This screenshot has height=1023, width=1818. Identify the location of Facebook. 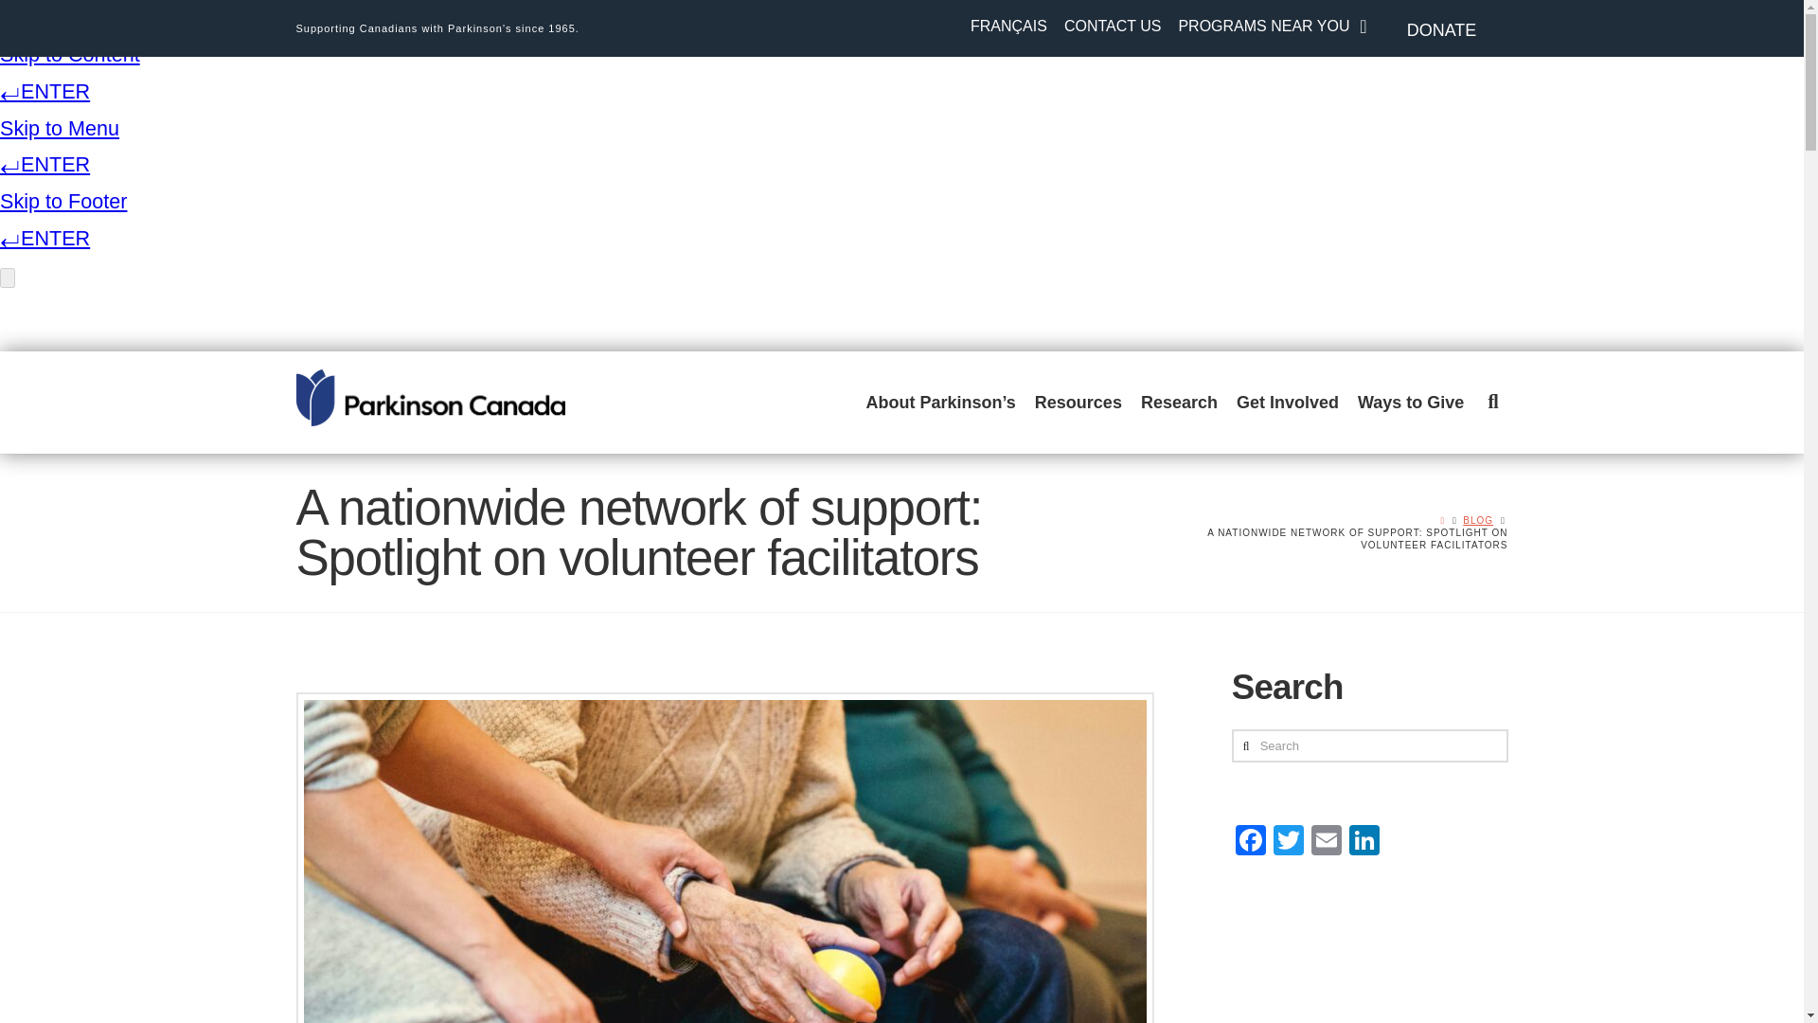
(1250, 842).